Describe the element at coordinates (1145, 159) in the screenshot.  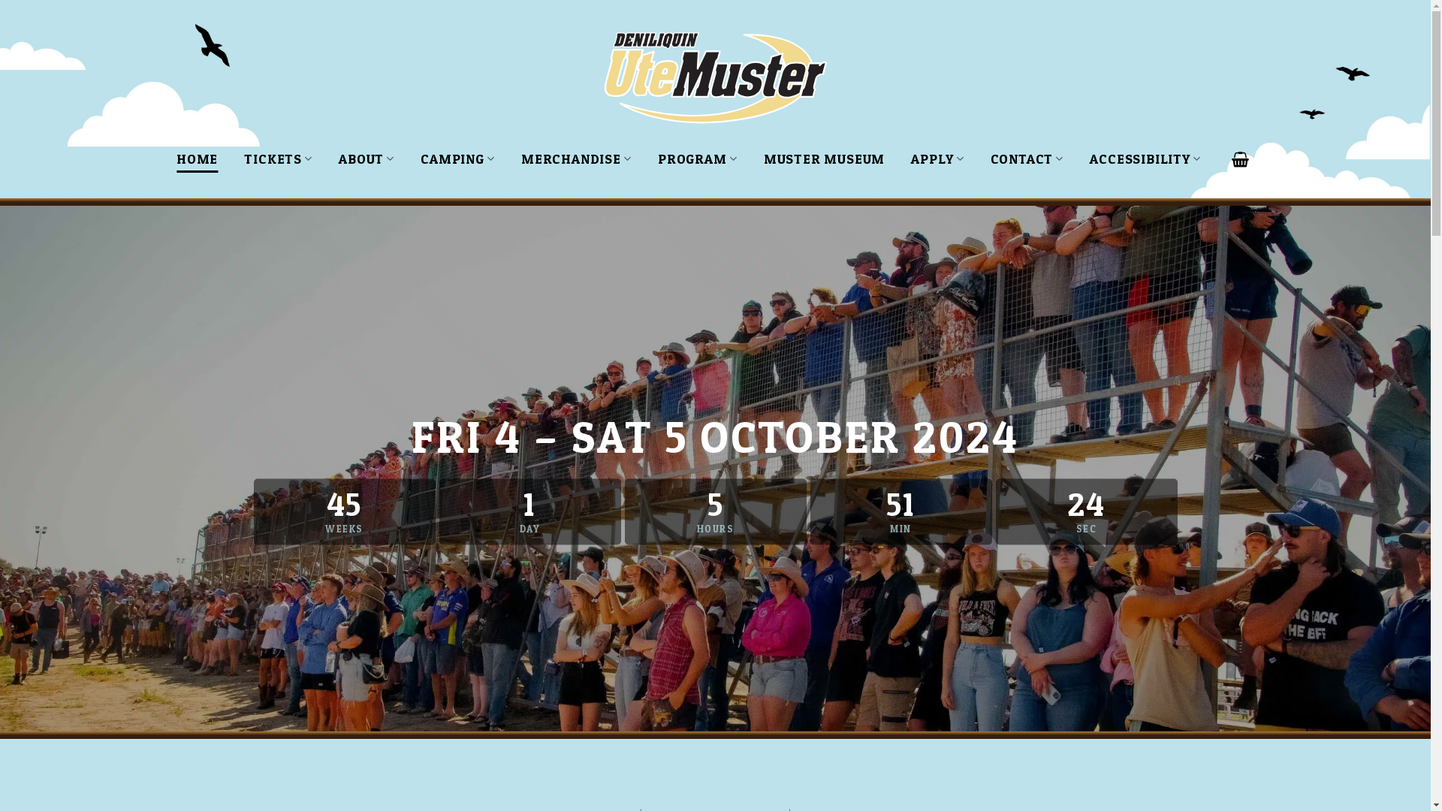
I see `ACCESSIBILITY` at that location.